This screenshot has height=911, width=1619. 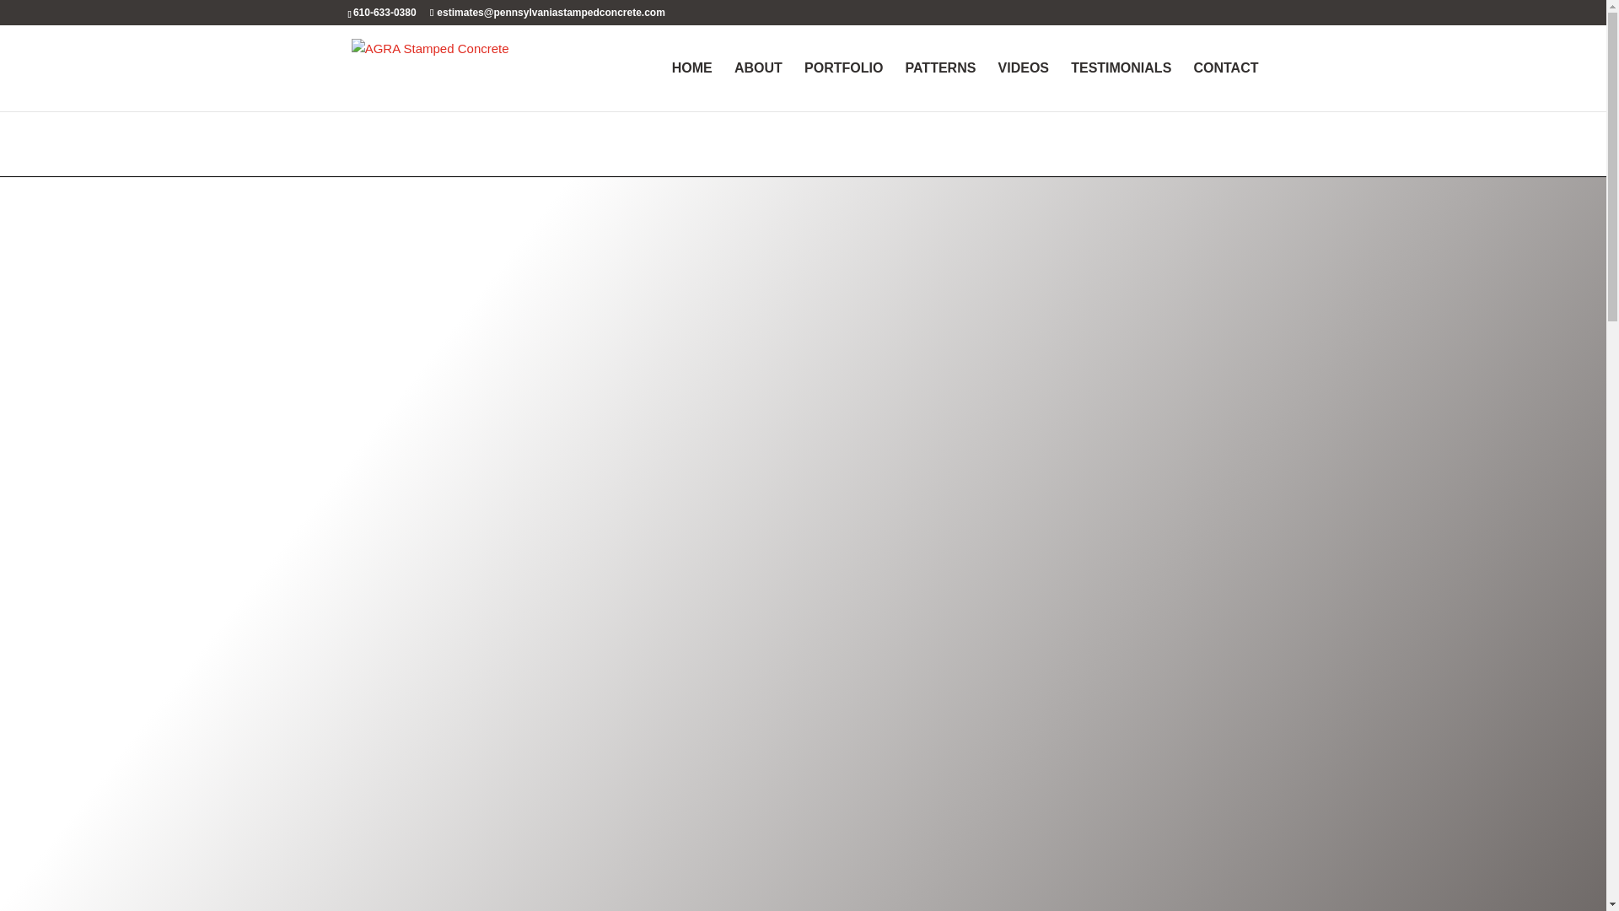 What do you see at coordinates (843, 86) in the screenshot?
I see `PORTFOLIO` at bounding box center [843, 86].